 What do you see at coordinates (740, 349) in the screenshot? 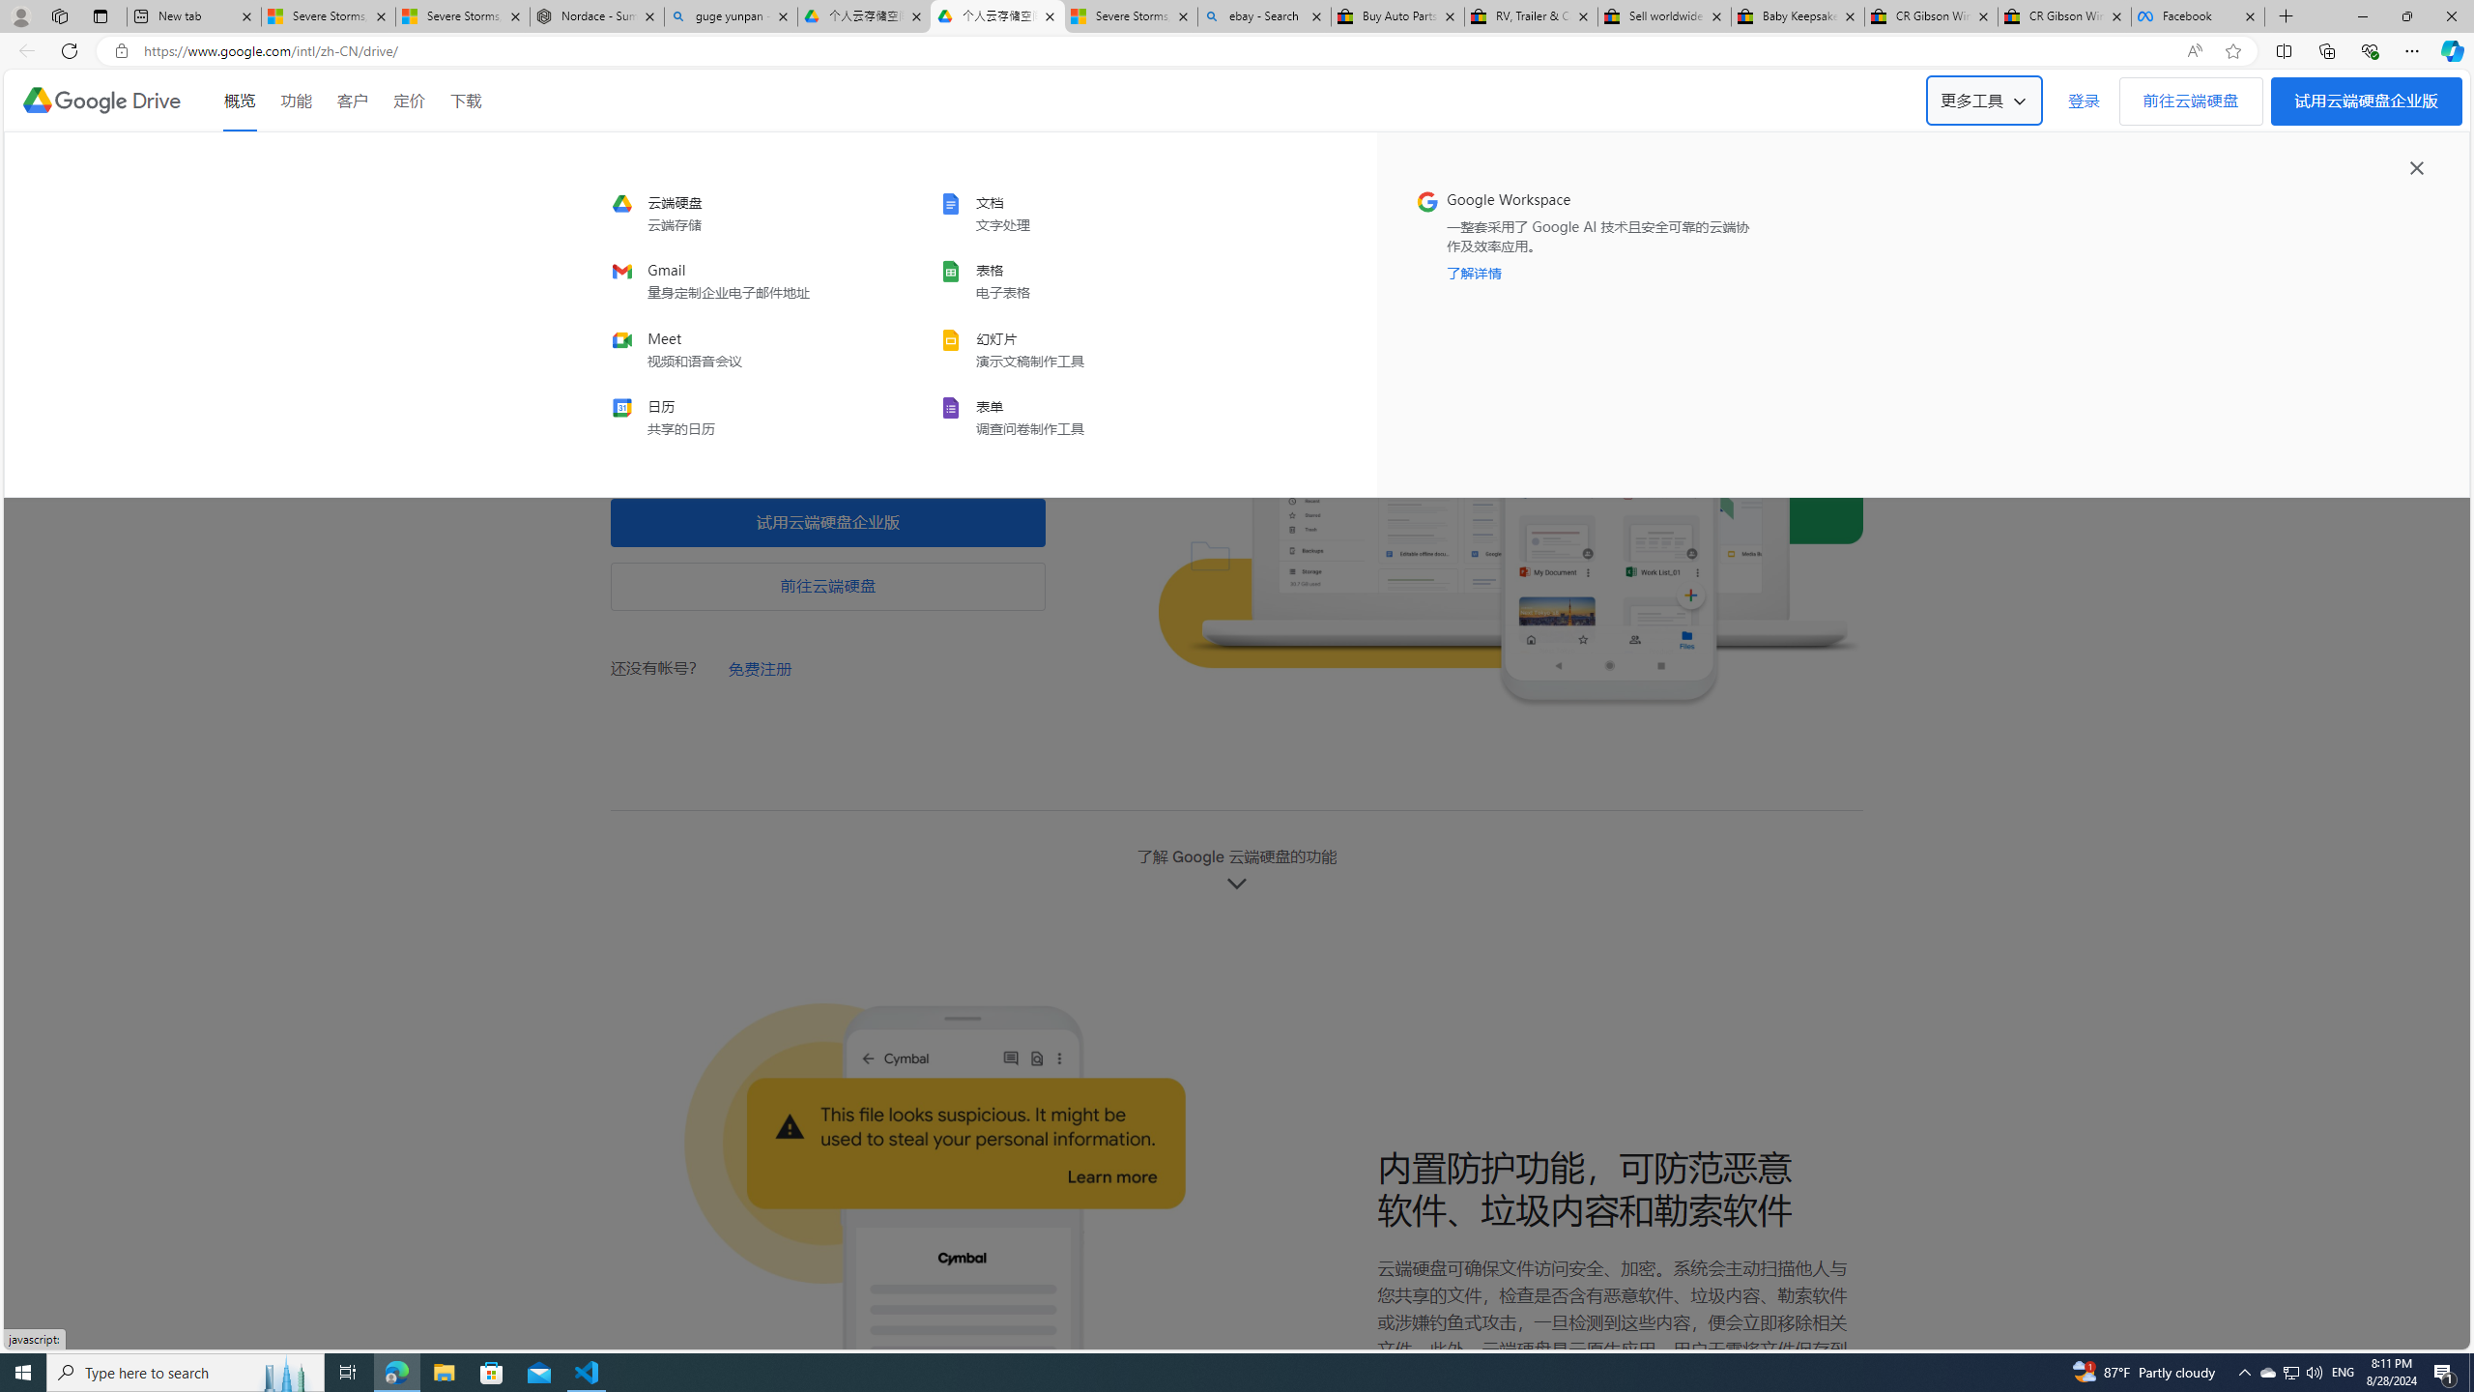
I see `meet` at bounding box center [740, 349].